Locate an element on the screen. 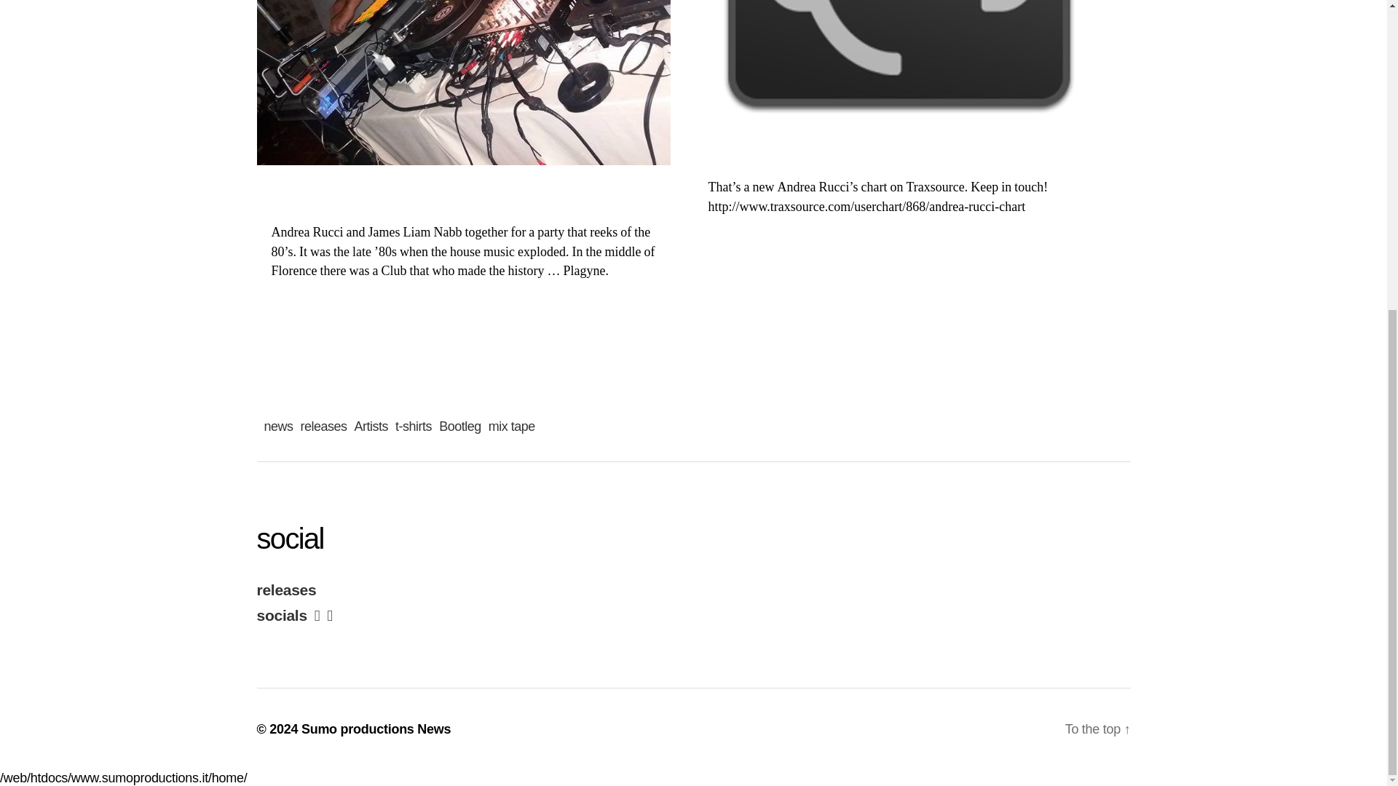 This screenshot has width=1398, height=786. mix tape is located at coordinates (511, 426).